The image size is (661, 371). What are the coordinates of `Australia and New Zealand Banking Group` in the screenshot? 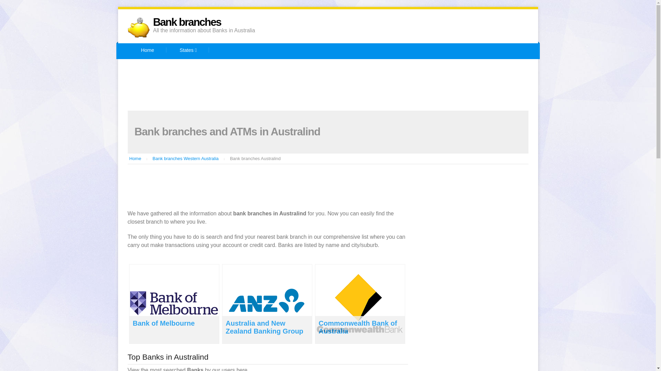 It's located at (264, 327).